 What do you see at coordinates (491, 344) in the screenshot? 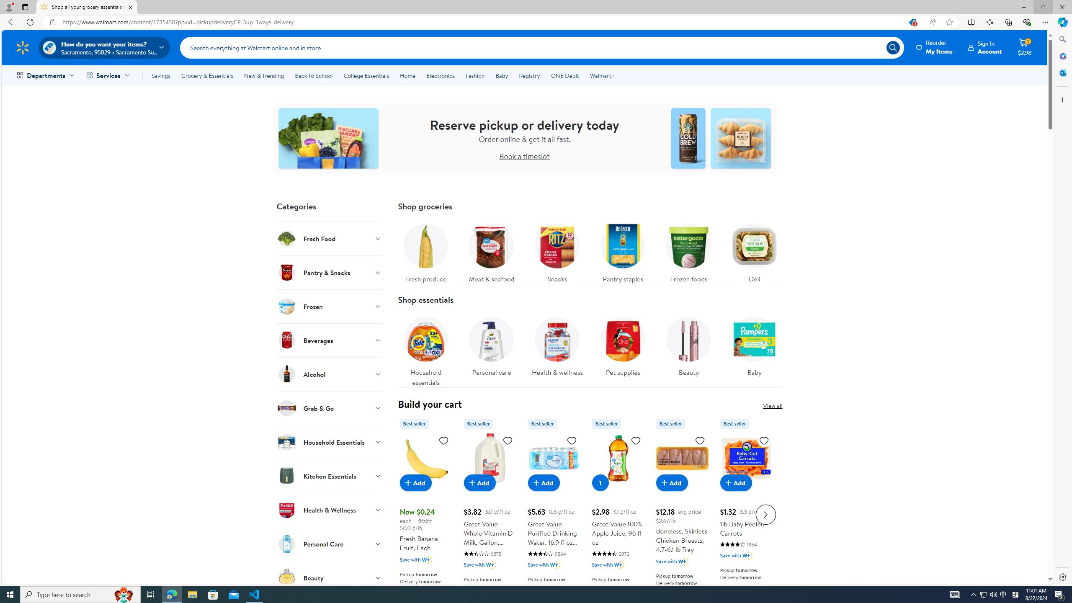
I see `Personal care` at bounding box center [491, 344].